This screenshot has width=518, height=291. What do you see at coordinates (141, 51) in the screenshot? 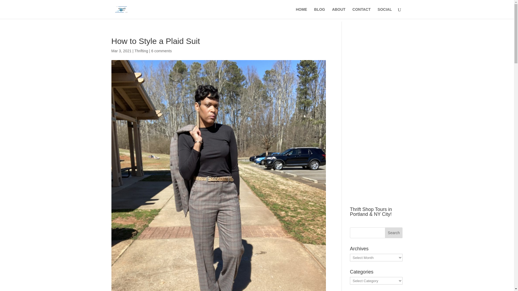
I see `Thrifting` at bounding box center [141, 51].